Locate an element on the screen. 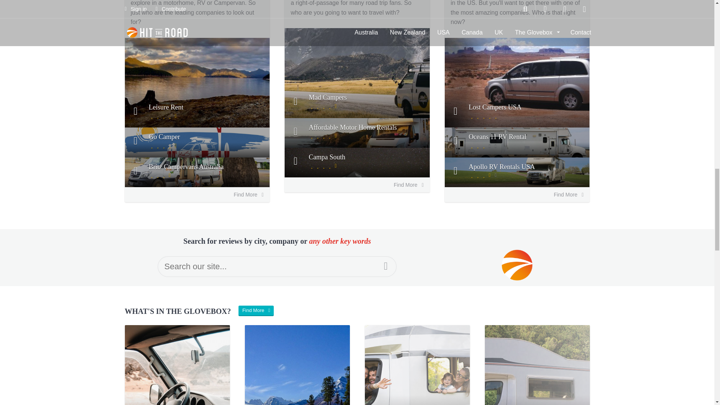 Image resolution: width=720 pixels, height=405 pixels. 4.9 is located at coordinates (323, 106).